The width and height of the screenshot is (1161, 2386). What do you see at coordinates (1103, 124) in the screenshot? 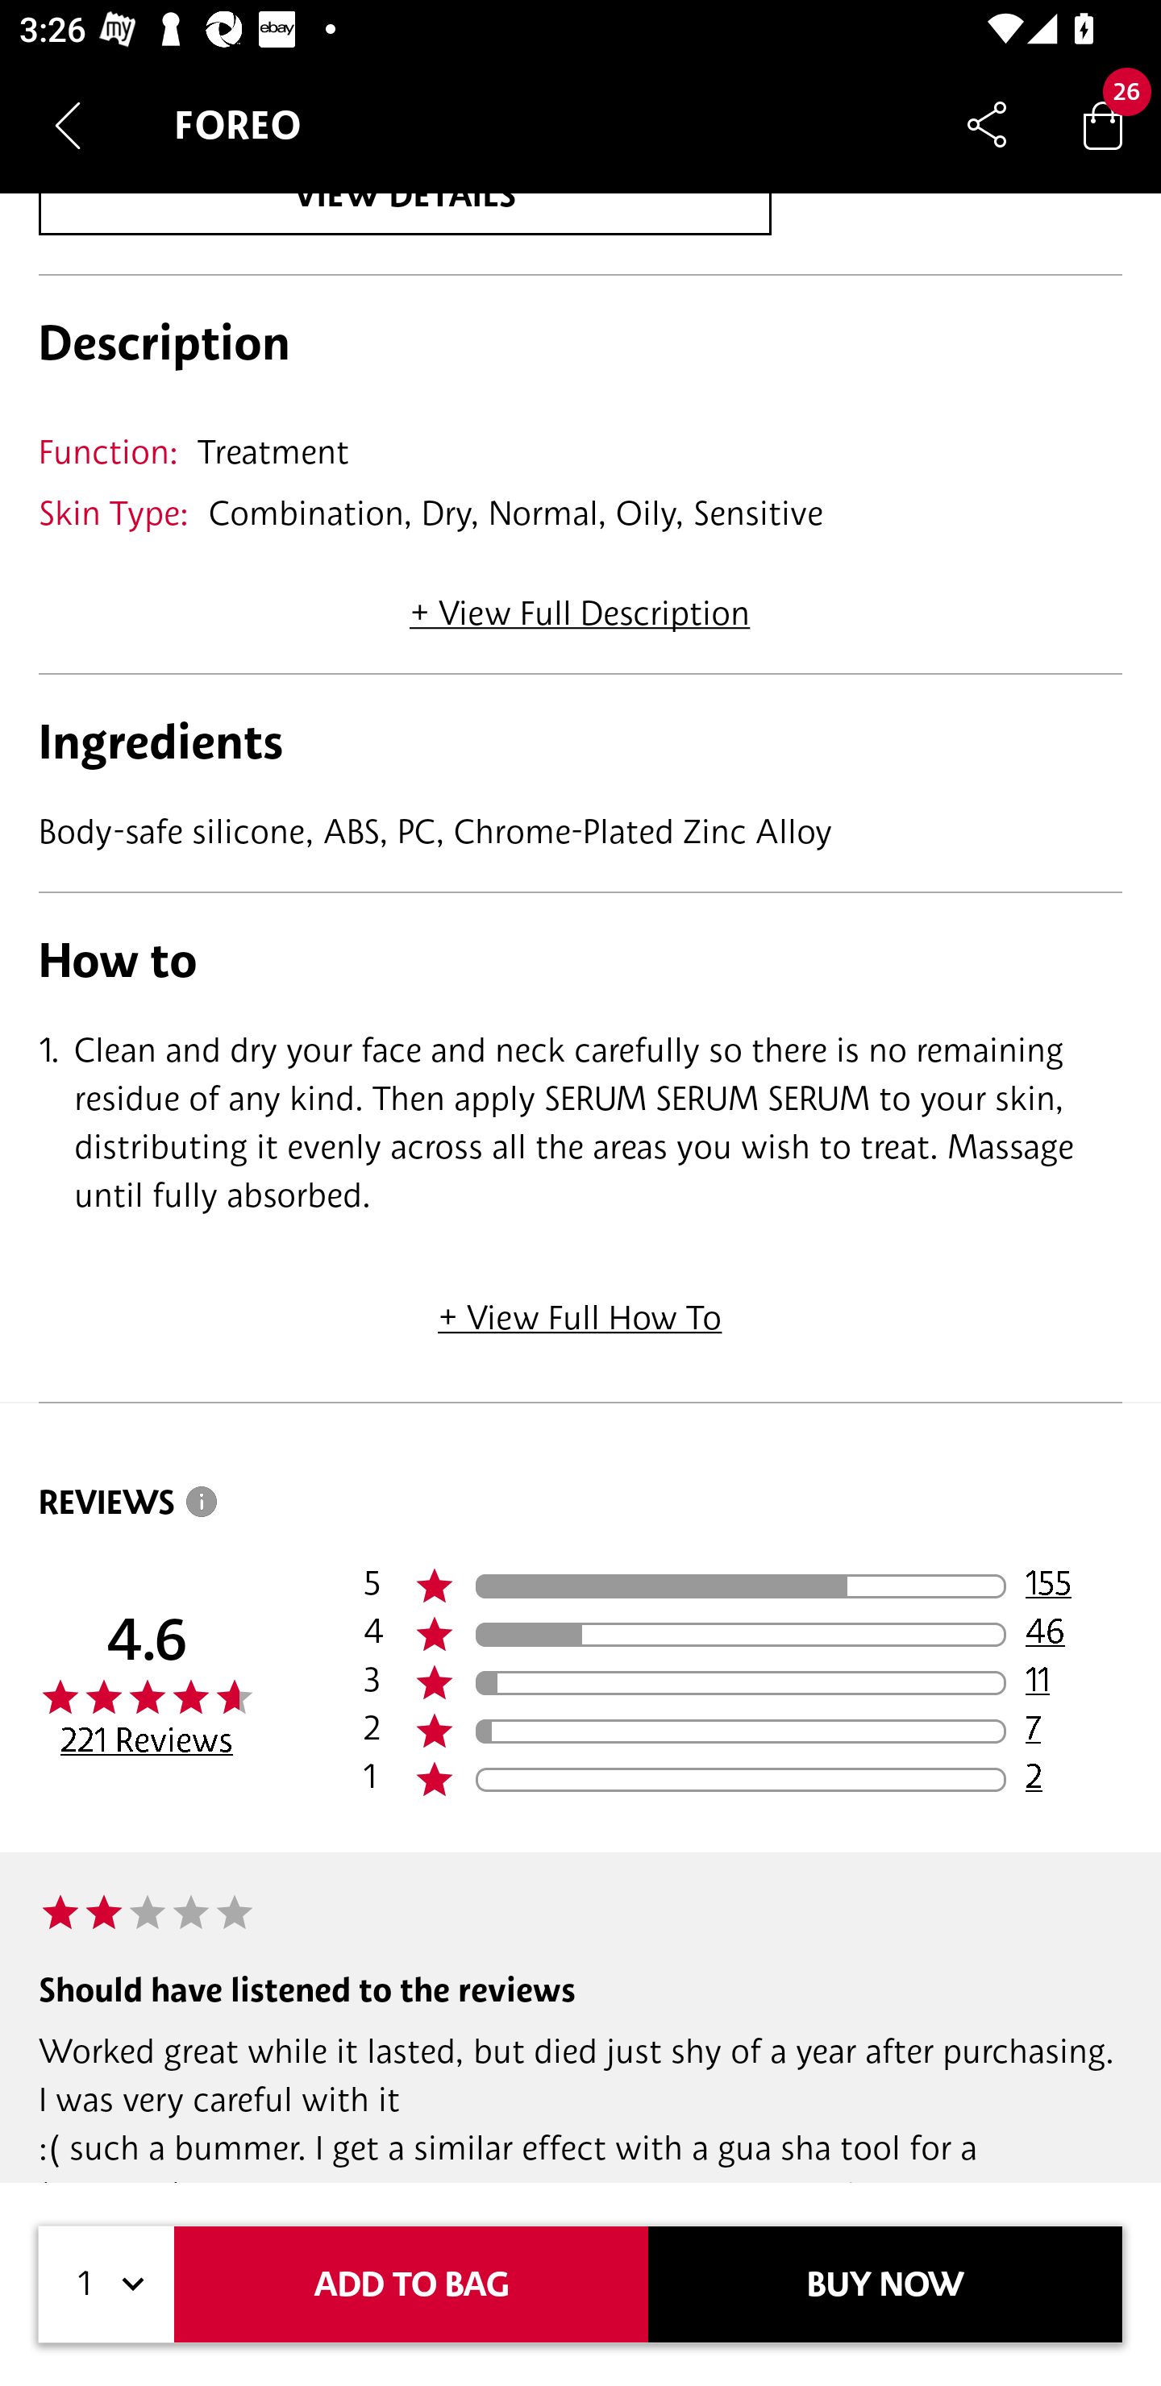
I see `Bag` at bounding box center [1103, 124].